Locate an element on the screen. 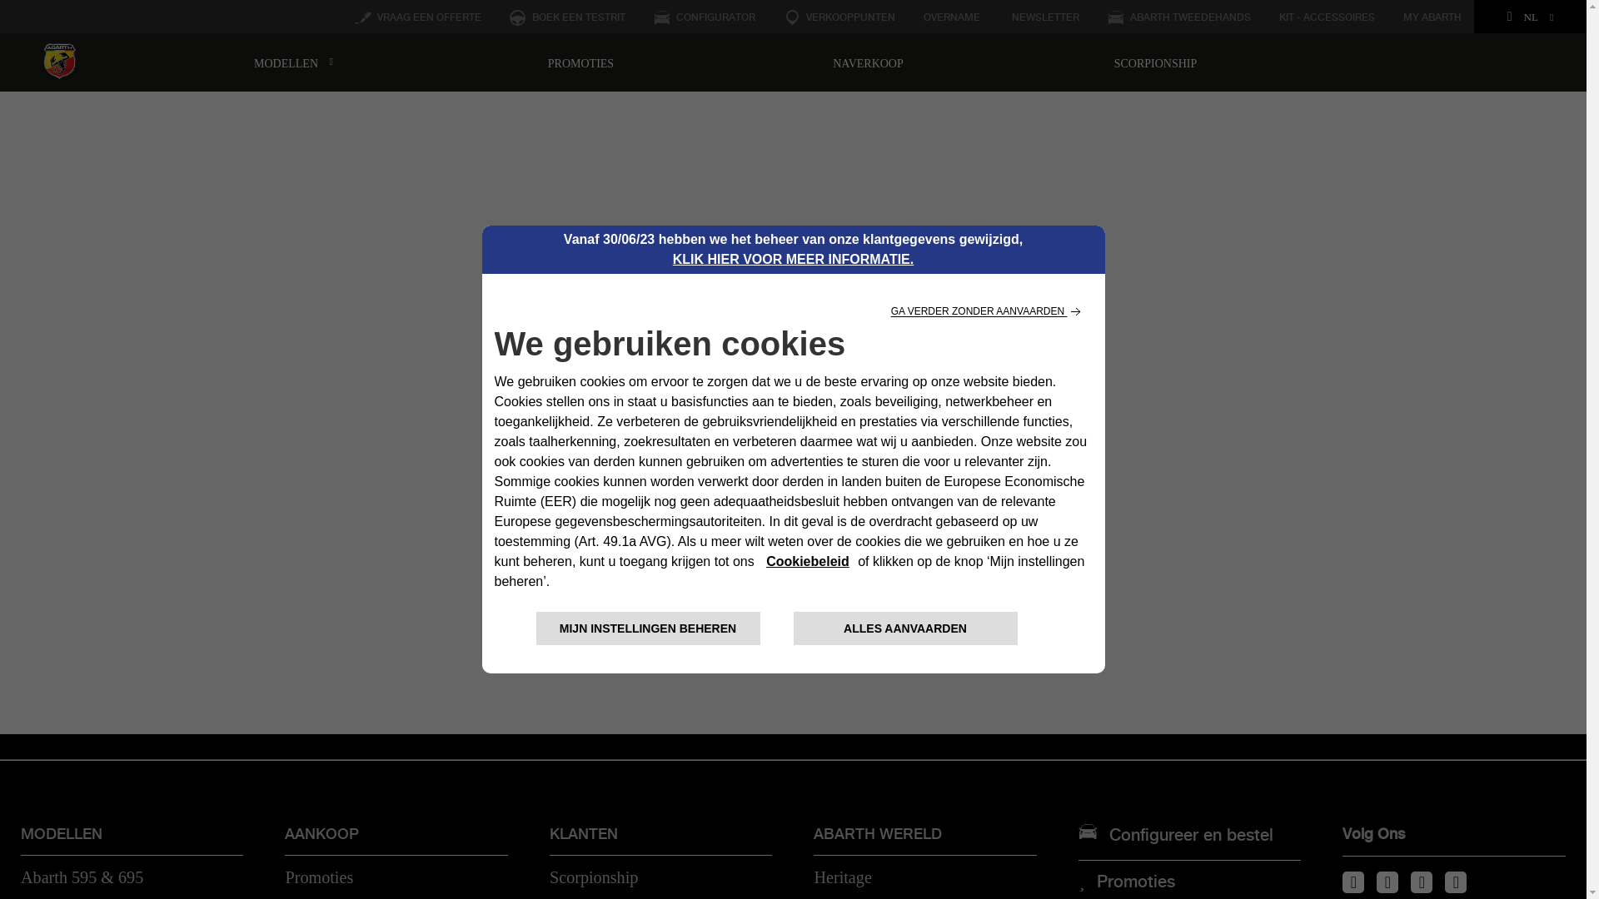 The image size is (1599, 899). Heritage is located at coordinates (843, 877).